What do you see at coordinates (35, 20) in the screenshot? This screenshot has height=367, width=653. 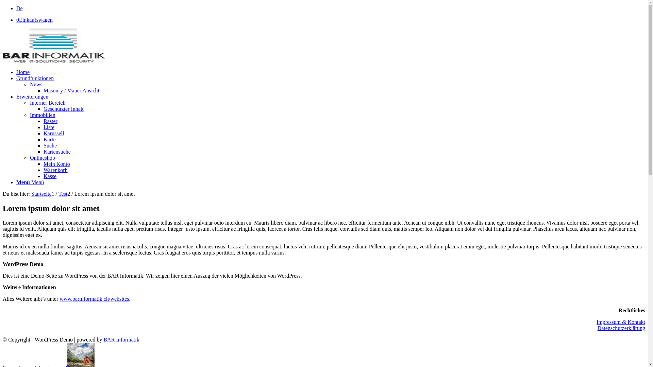 I see `0Einkaufswagen` at bounding box center [35, 20].